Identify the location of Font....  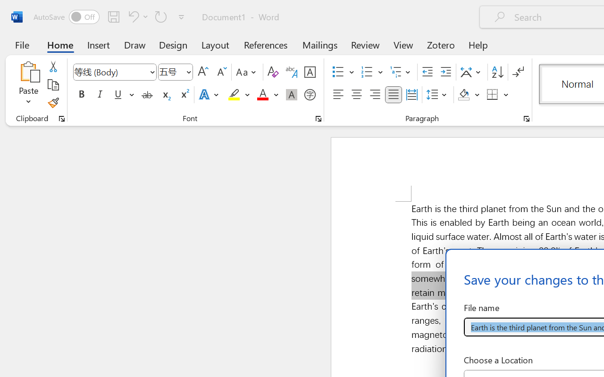
(319, 119).